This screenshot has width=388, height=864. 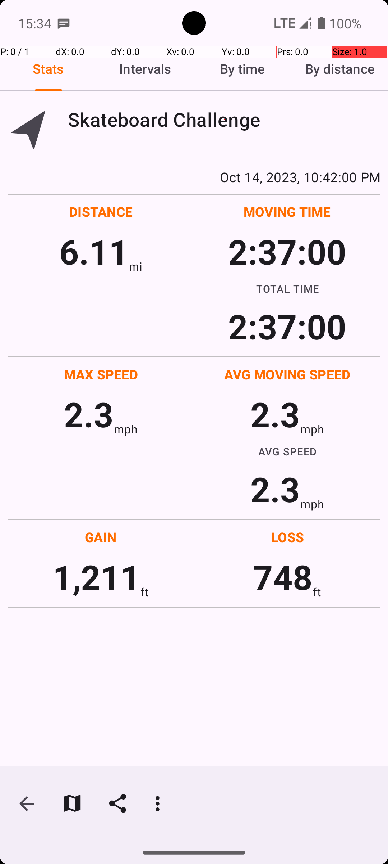 I want to click on 2:37:00, so click(x=287, y=251).